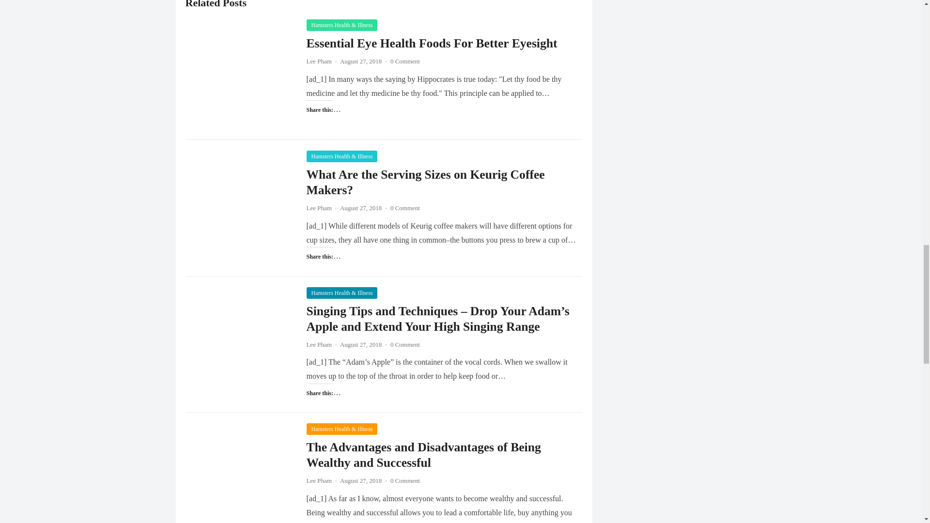  Describe the element at coordinates (318, 345) in the screenshot. I see `Posts by Lee Pham` at that location.